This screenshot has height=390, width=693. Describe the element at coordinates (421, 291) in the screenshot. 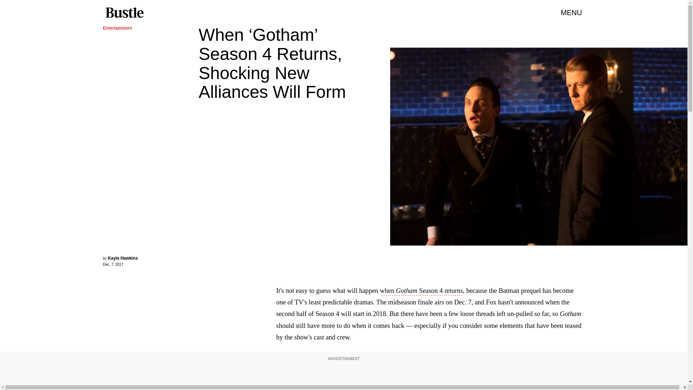

I see `when Gotham Season 4 returns` at that location.